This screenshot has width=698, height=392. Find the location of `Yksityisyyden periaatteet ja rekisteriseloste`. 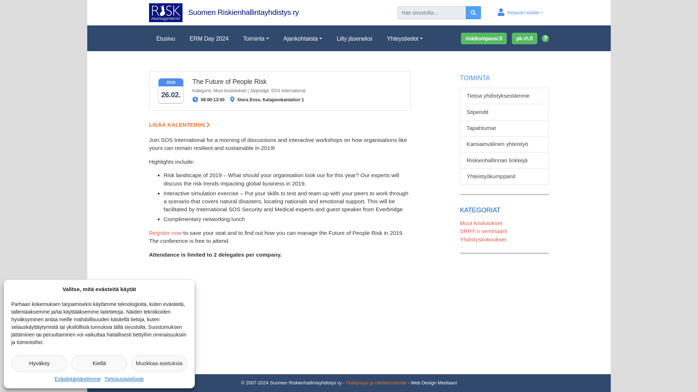

Yksityisyyden periaatteet ja rekisteriseloste is located at coordinates (376, 383).